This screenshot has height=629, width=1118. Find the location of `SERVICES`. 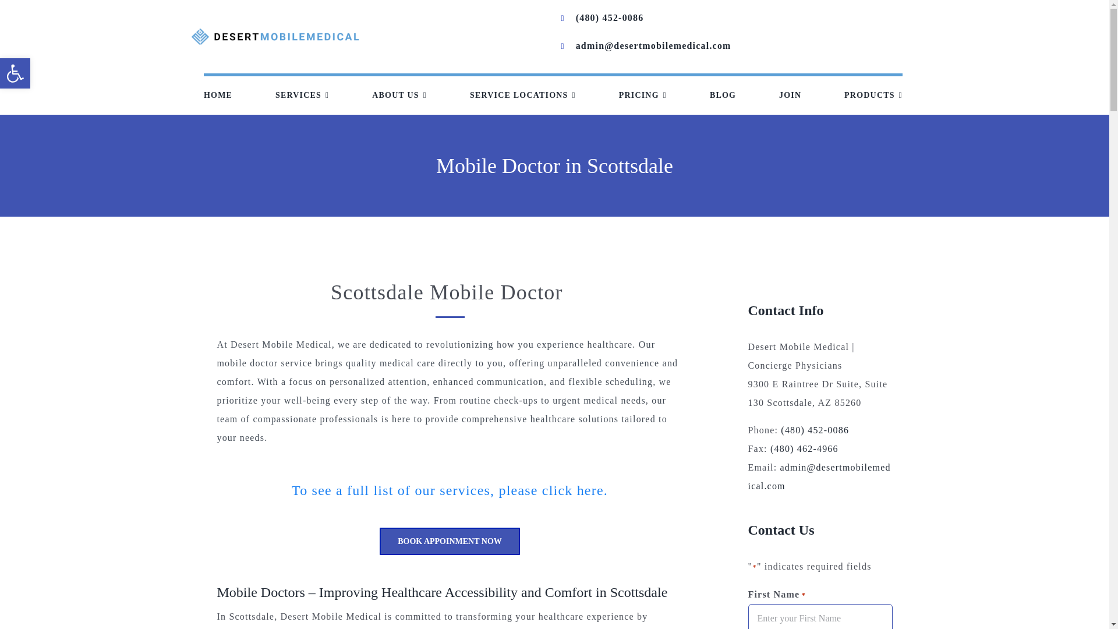

SERVICES is located at coordinates (302, 96).